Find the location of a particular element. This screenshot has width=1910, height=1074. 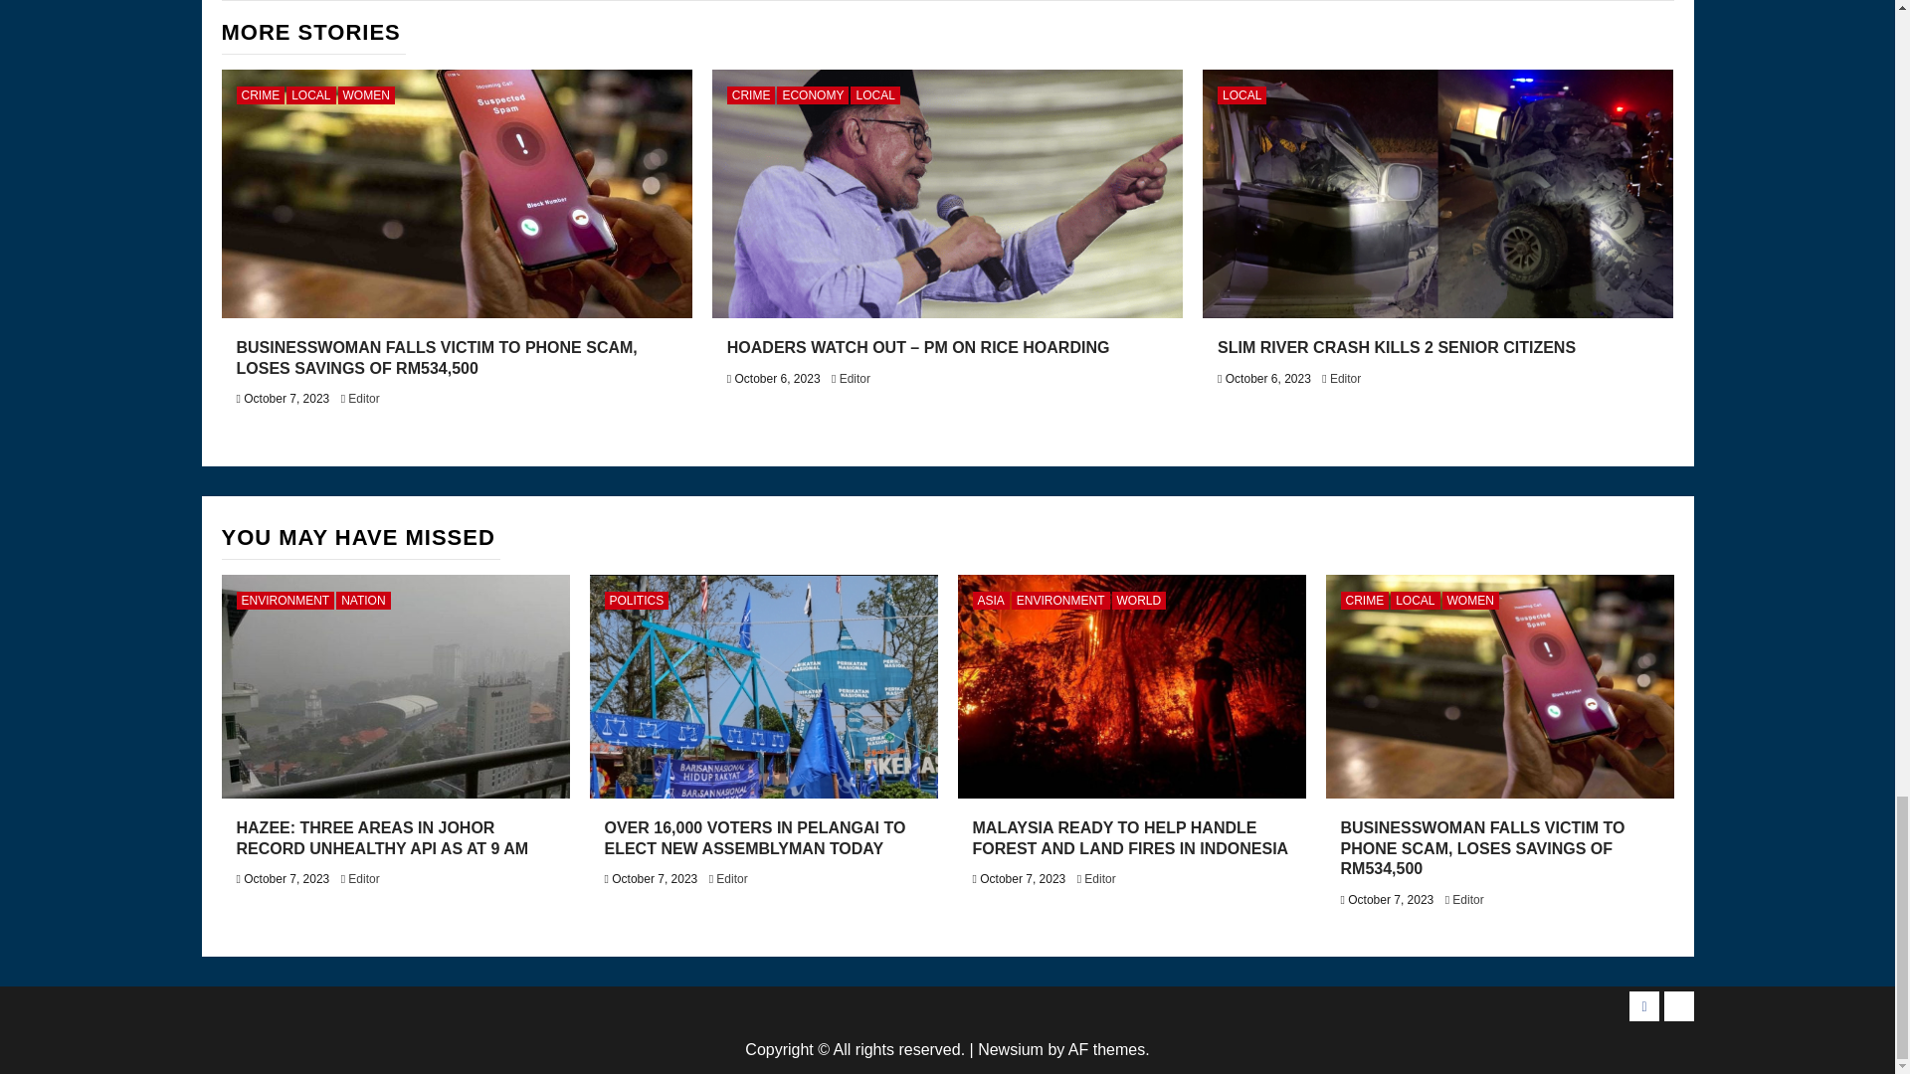

LOCAL is located at coordinates (310, 95).